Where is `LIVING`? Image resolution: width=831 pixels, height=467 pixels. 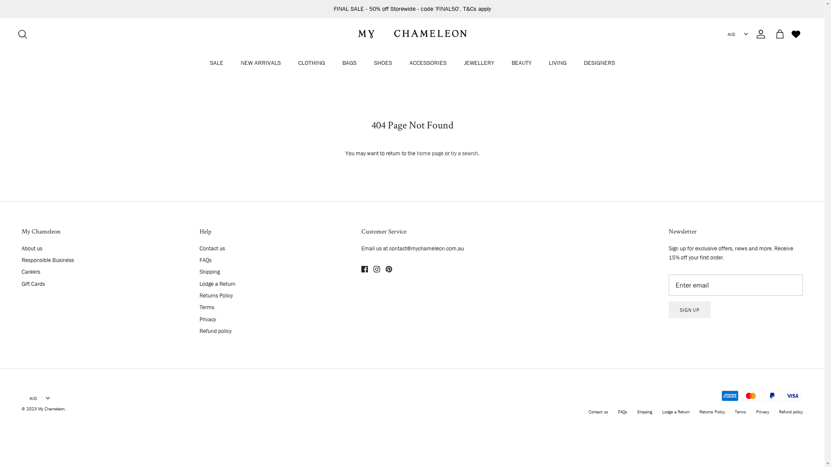
LIVING is located at coordinates (557, 63).